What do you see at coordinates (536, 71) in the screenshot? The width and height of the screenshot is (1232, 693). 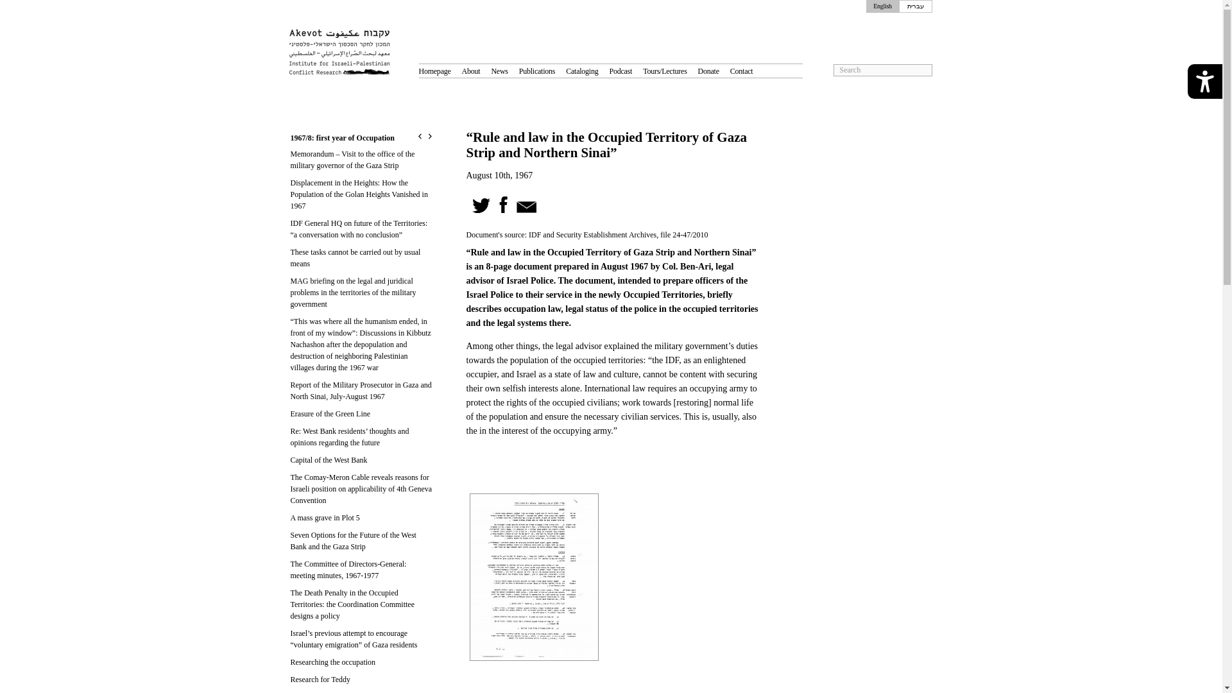 I see `Publications` at bounding box center [536, 71].